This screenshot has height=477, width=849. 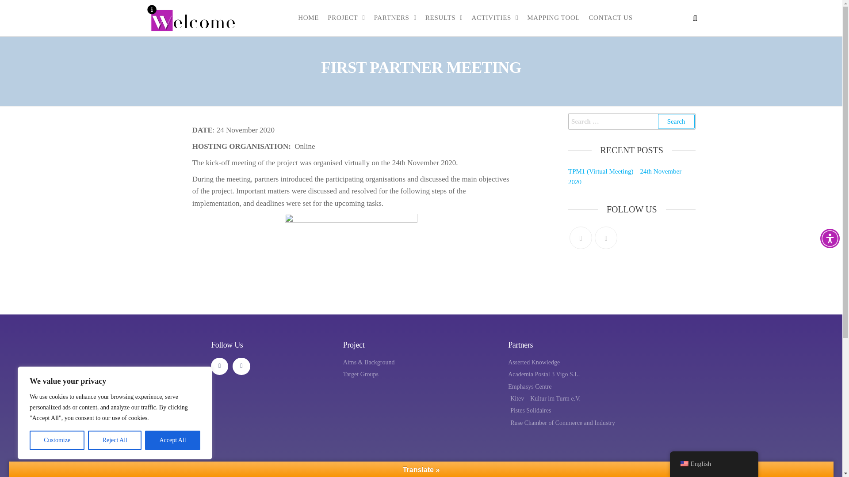 I want to click on Results, so click(x=444, y=18).